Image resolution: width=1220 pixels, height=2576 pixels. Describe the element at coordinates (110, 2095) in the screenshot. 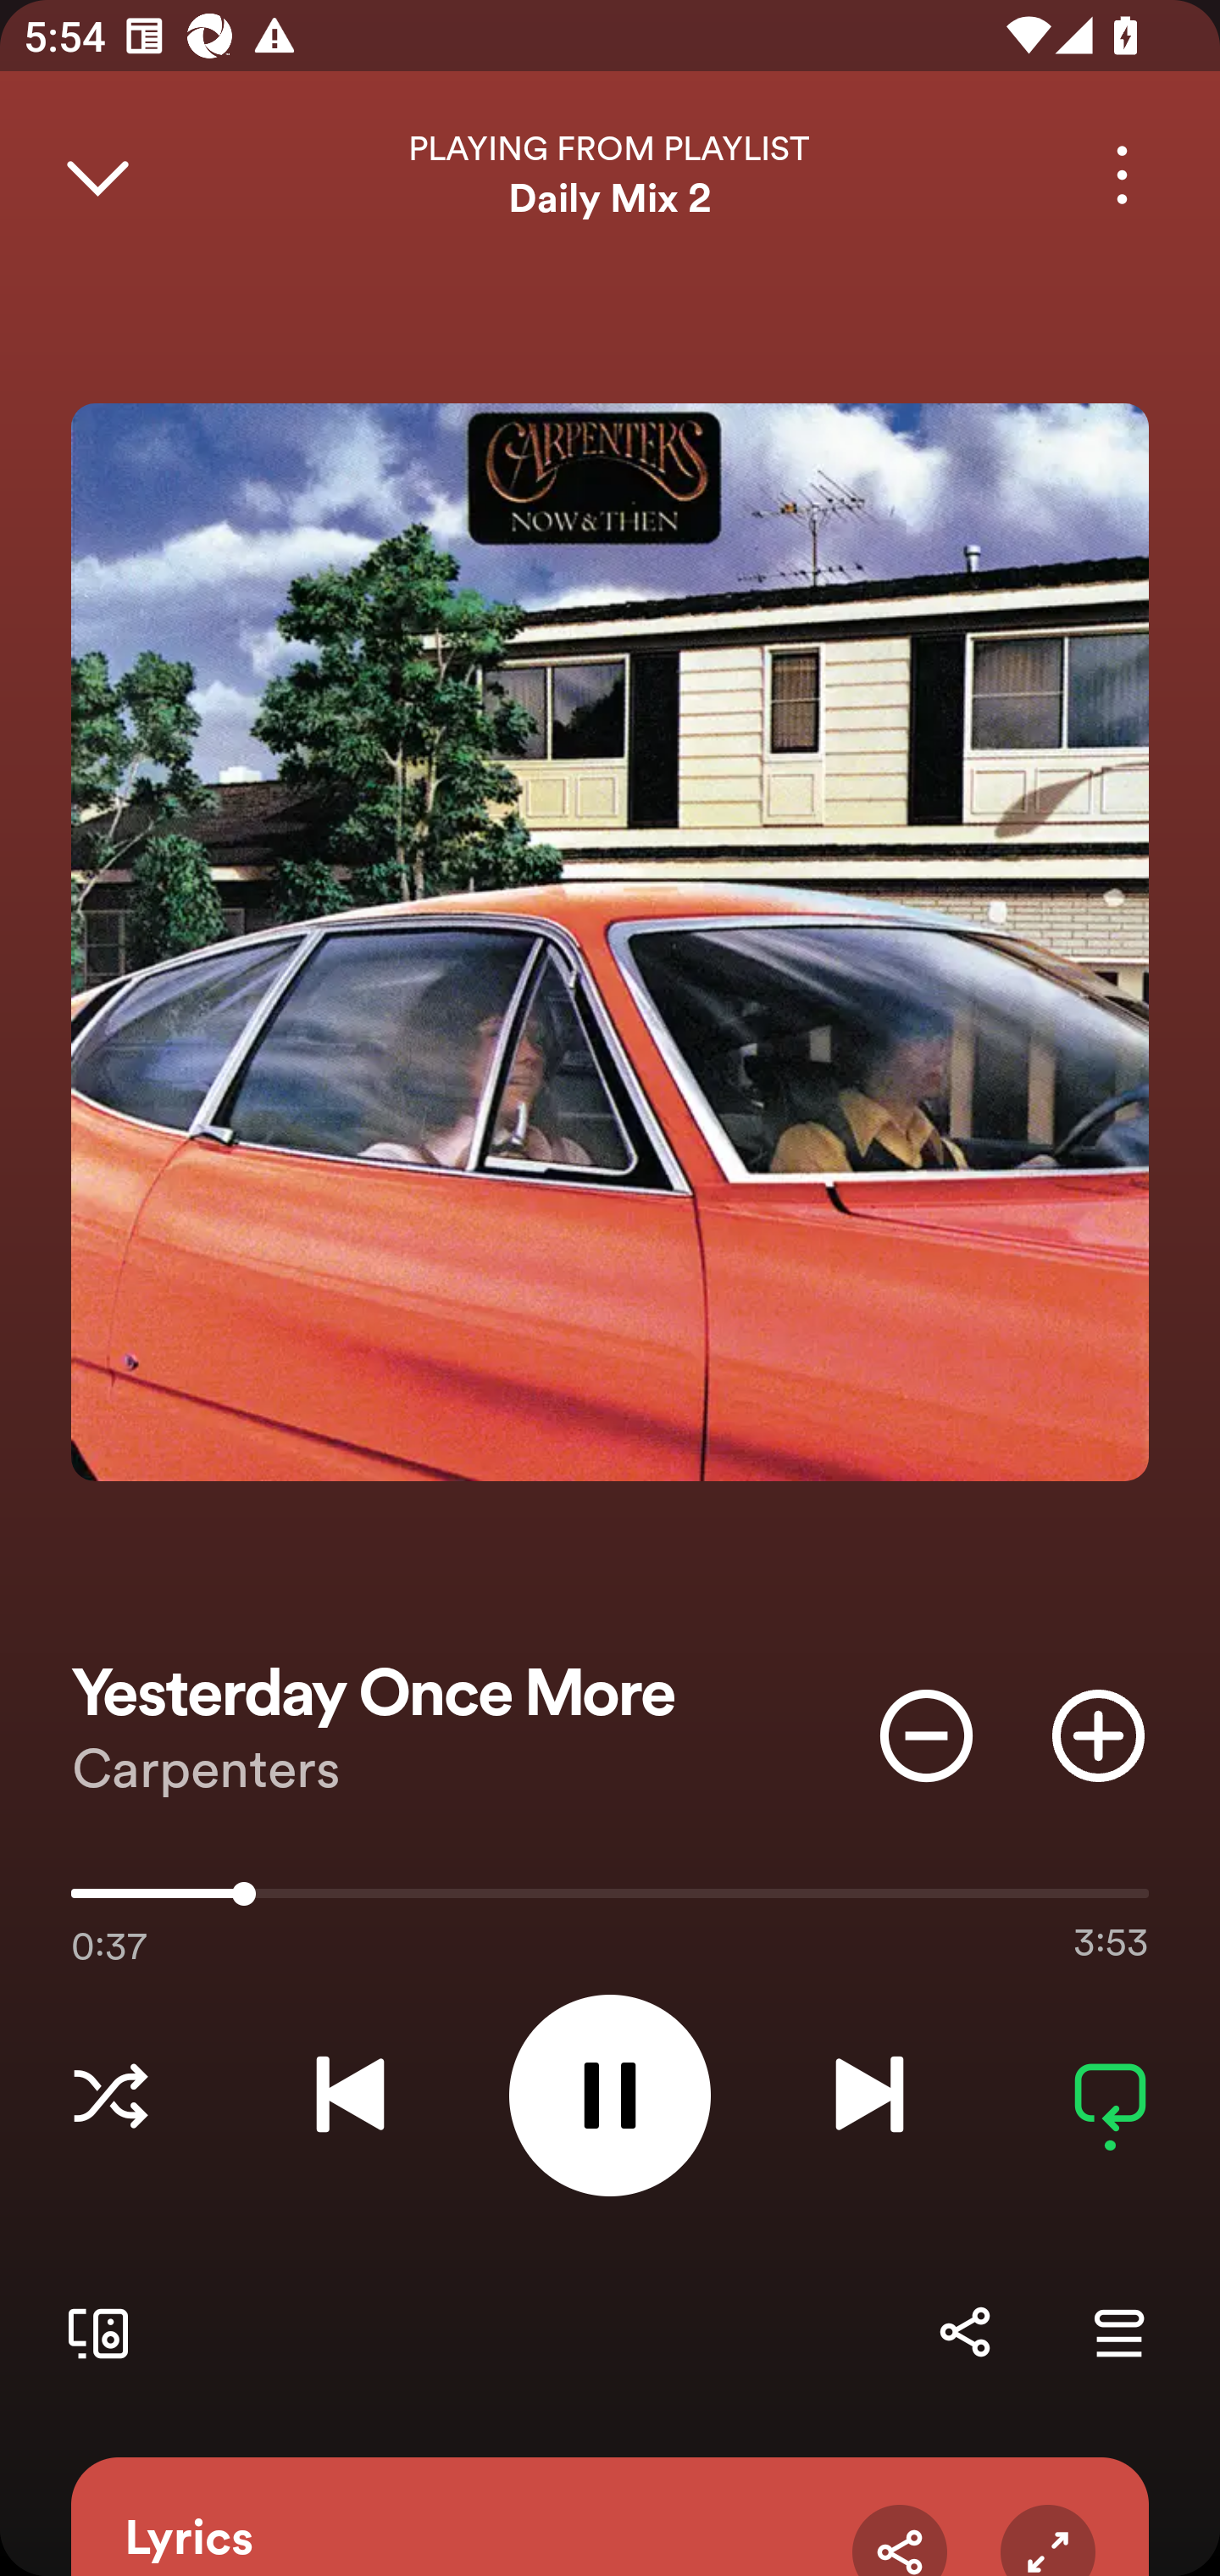

I see `Shuffle tracks` at that location.